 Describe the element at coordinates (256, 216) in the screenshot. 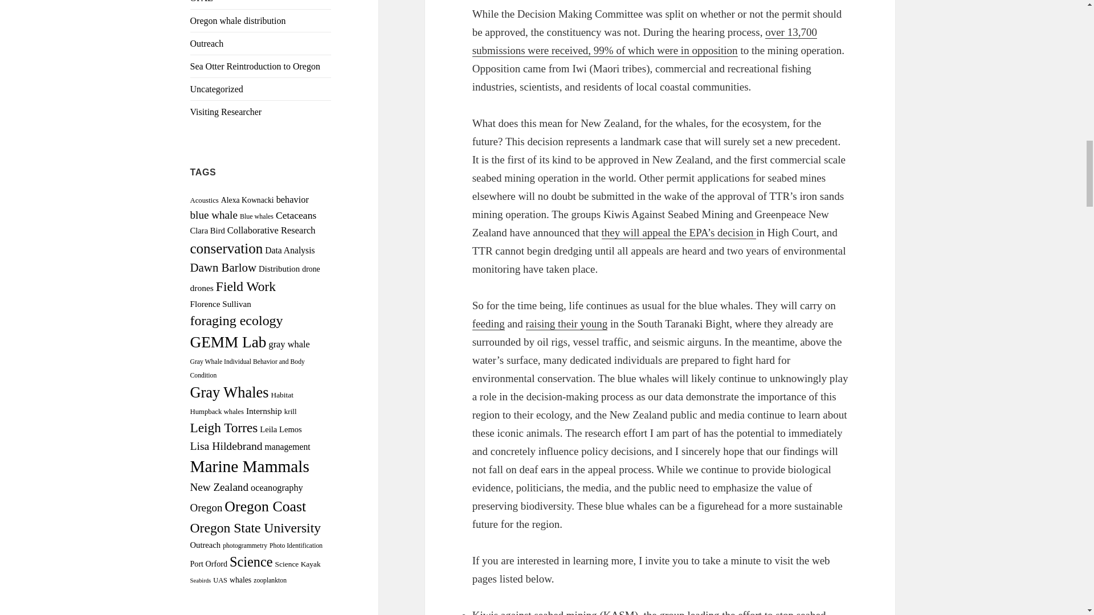

I see `Blue whales` at that location.